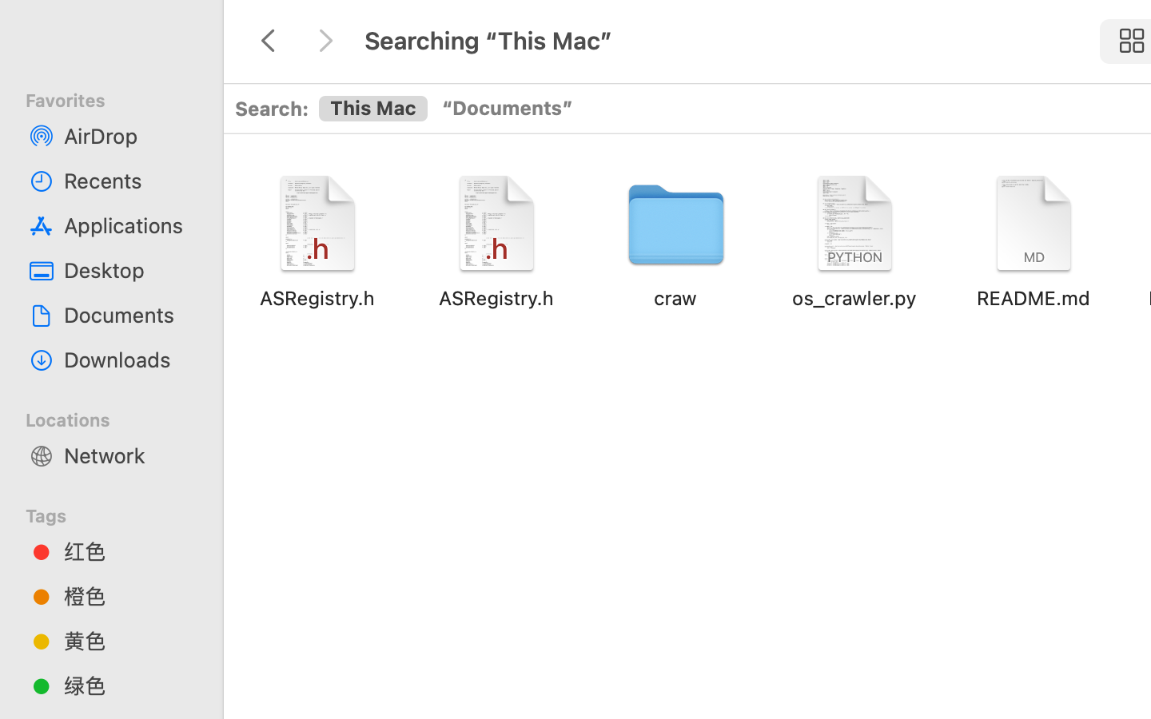  Describe the element at coordinates (129, 181) in the screenshot. I see `Recents` at that location.